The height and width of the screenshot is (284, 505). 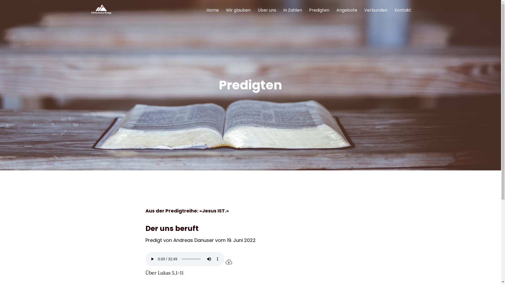 What do you see at coordinates (403, 10) in the screenshot?
I see `Kontakt` at bounding box center [403, 10].